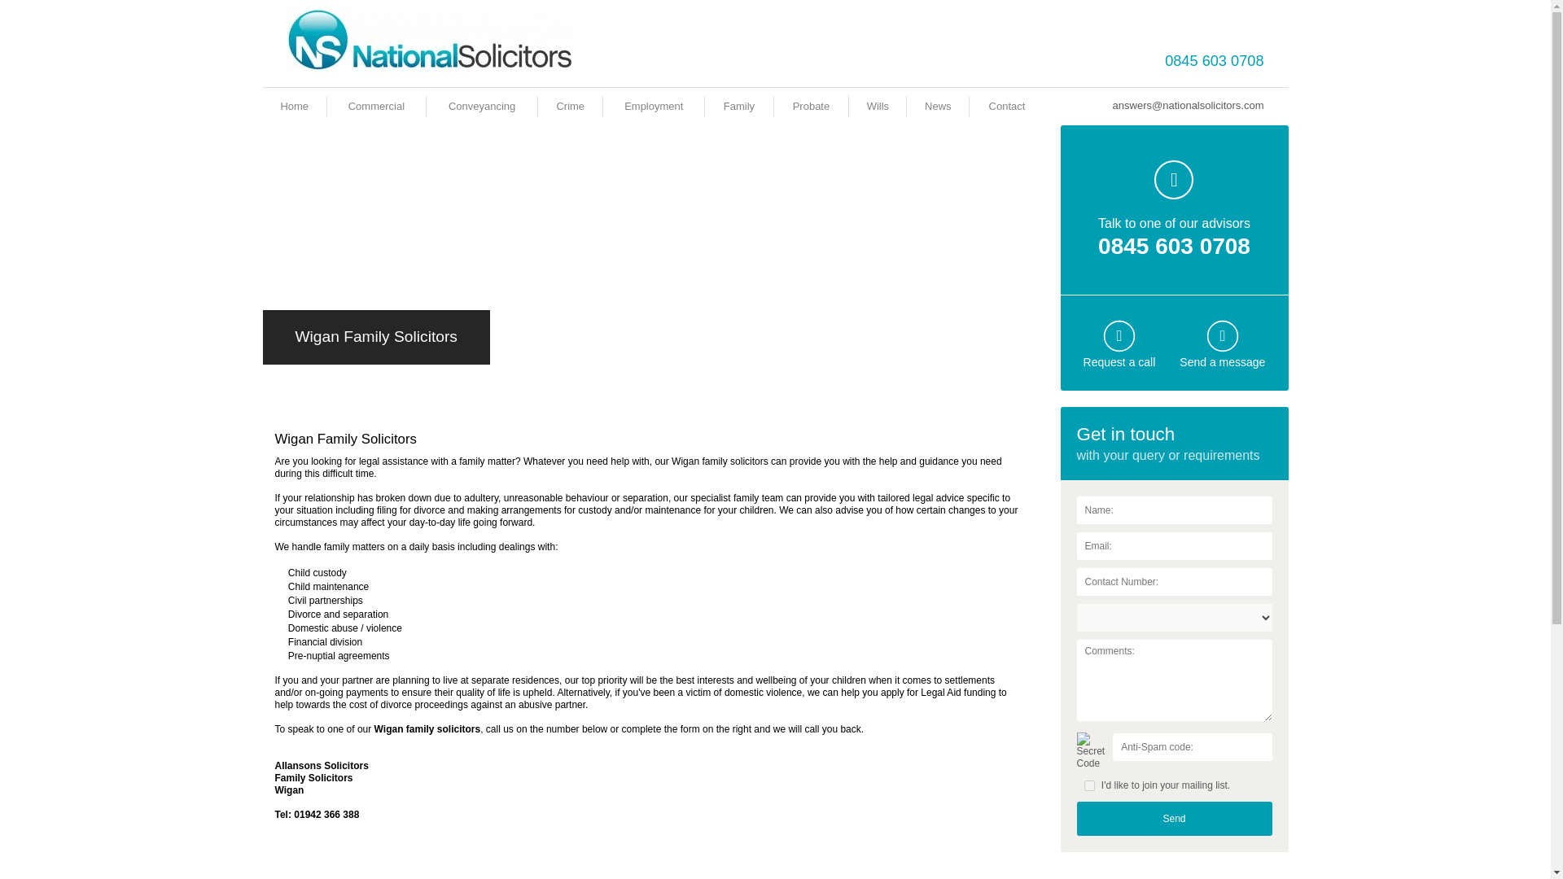 The height and width of the screenshot is (879, 1563). Describe the element at coordinates (1222, 361) in the screenshot. I see `Send a message` at that location.